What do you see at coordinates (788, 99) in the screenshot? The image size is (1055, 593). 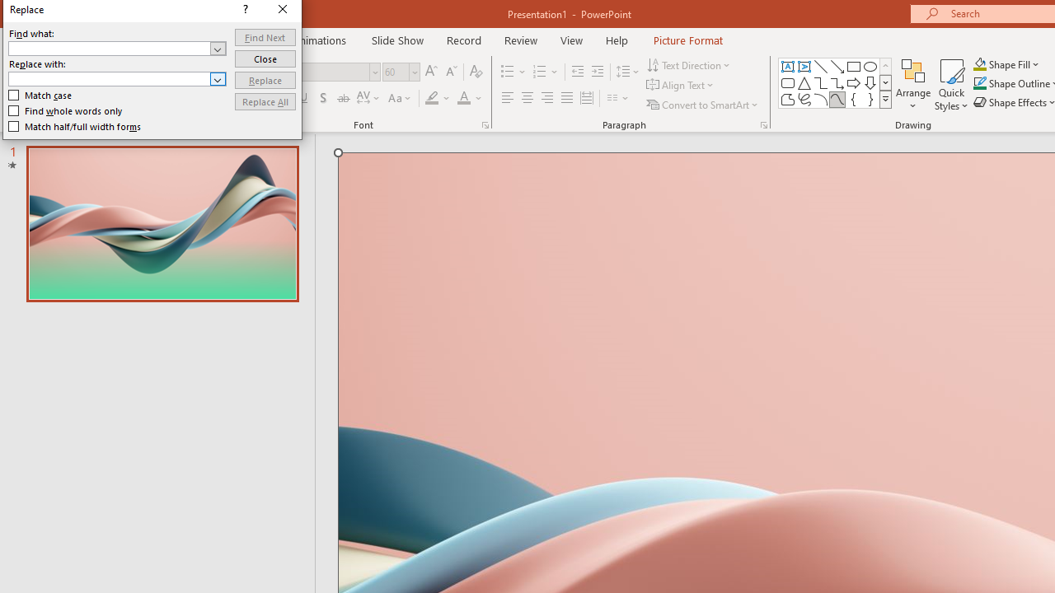 I see `Freeform: Shape` at bounding box center [788, 99].